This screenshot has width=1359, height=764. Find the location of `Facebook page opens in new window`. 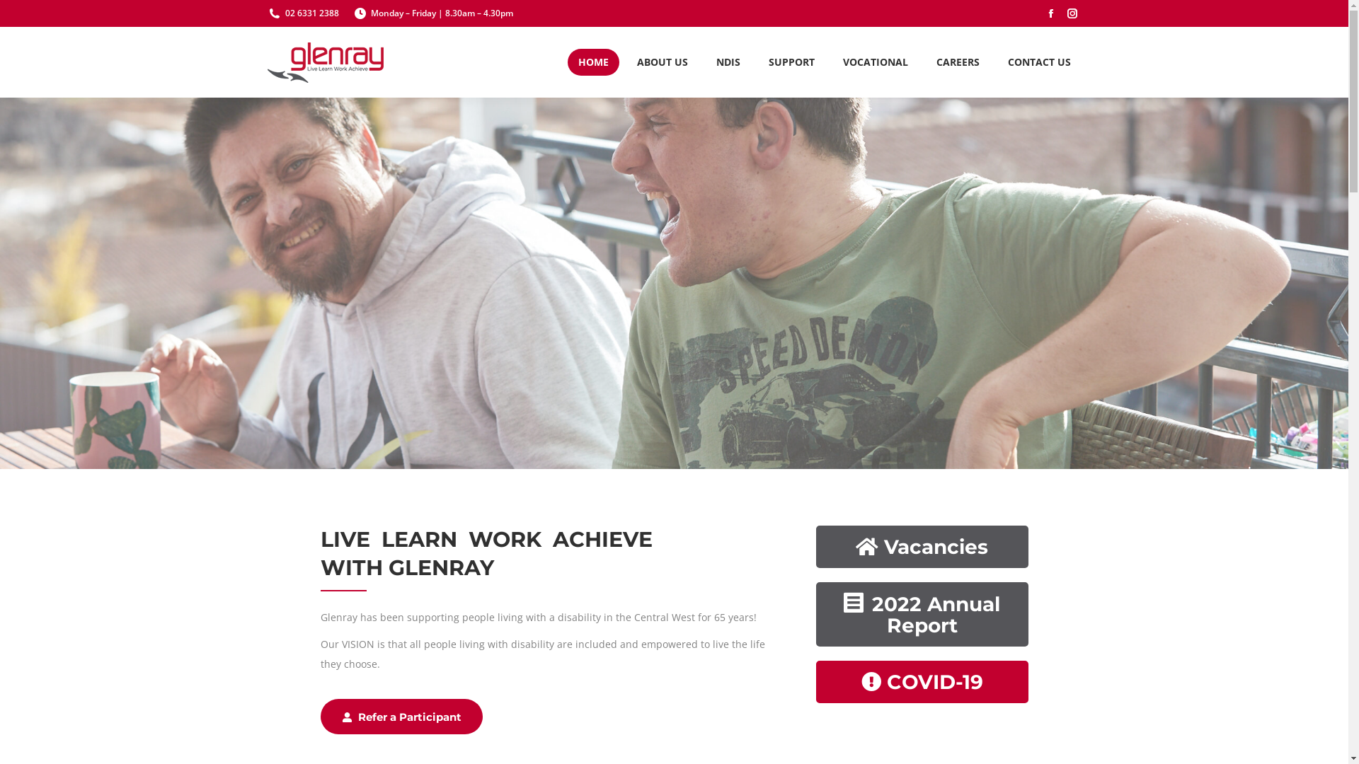

Facebook page opens in new window is located at coordinates (1051, 13).